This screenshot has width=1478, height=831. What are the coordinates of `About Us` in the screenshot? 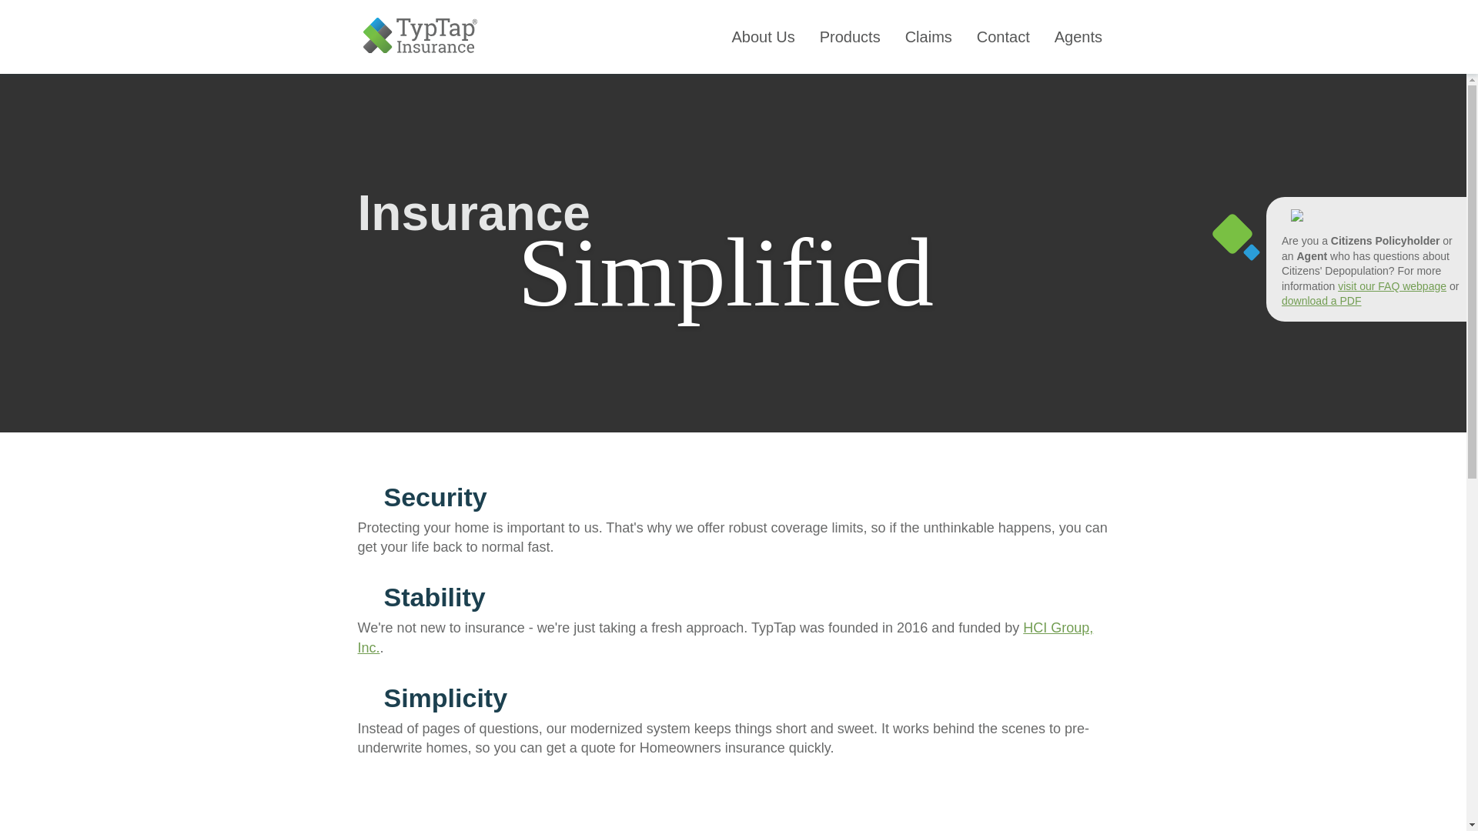 It's located at (762, 36).